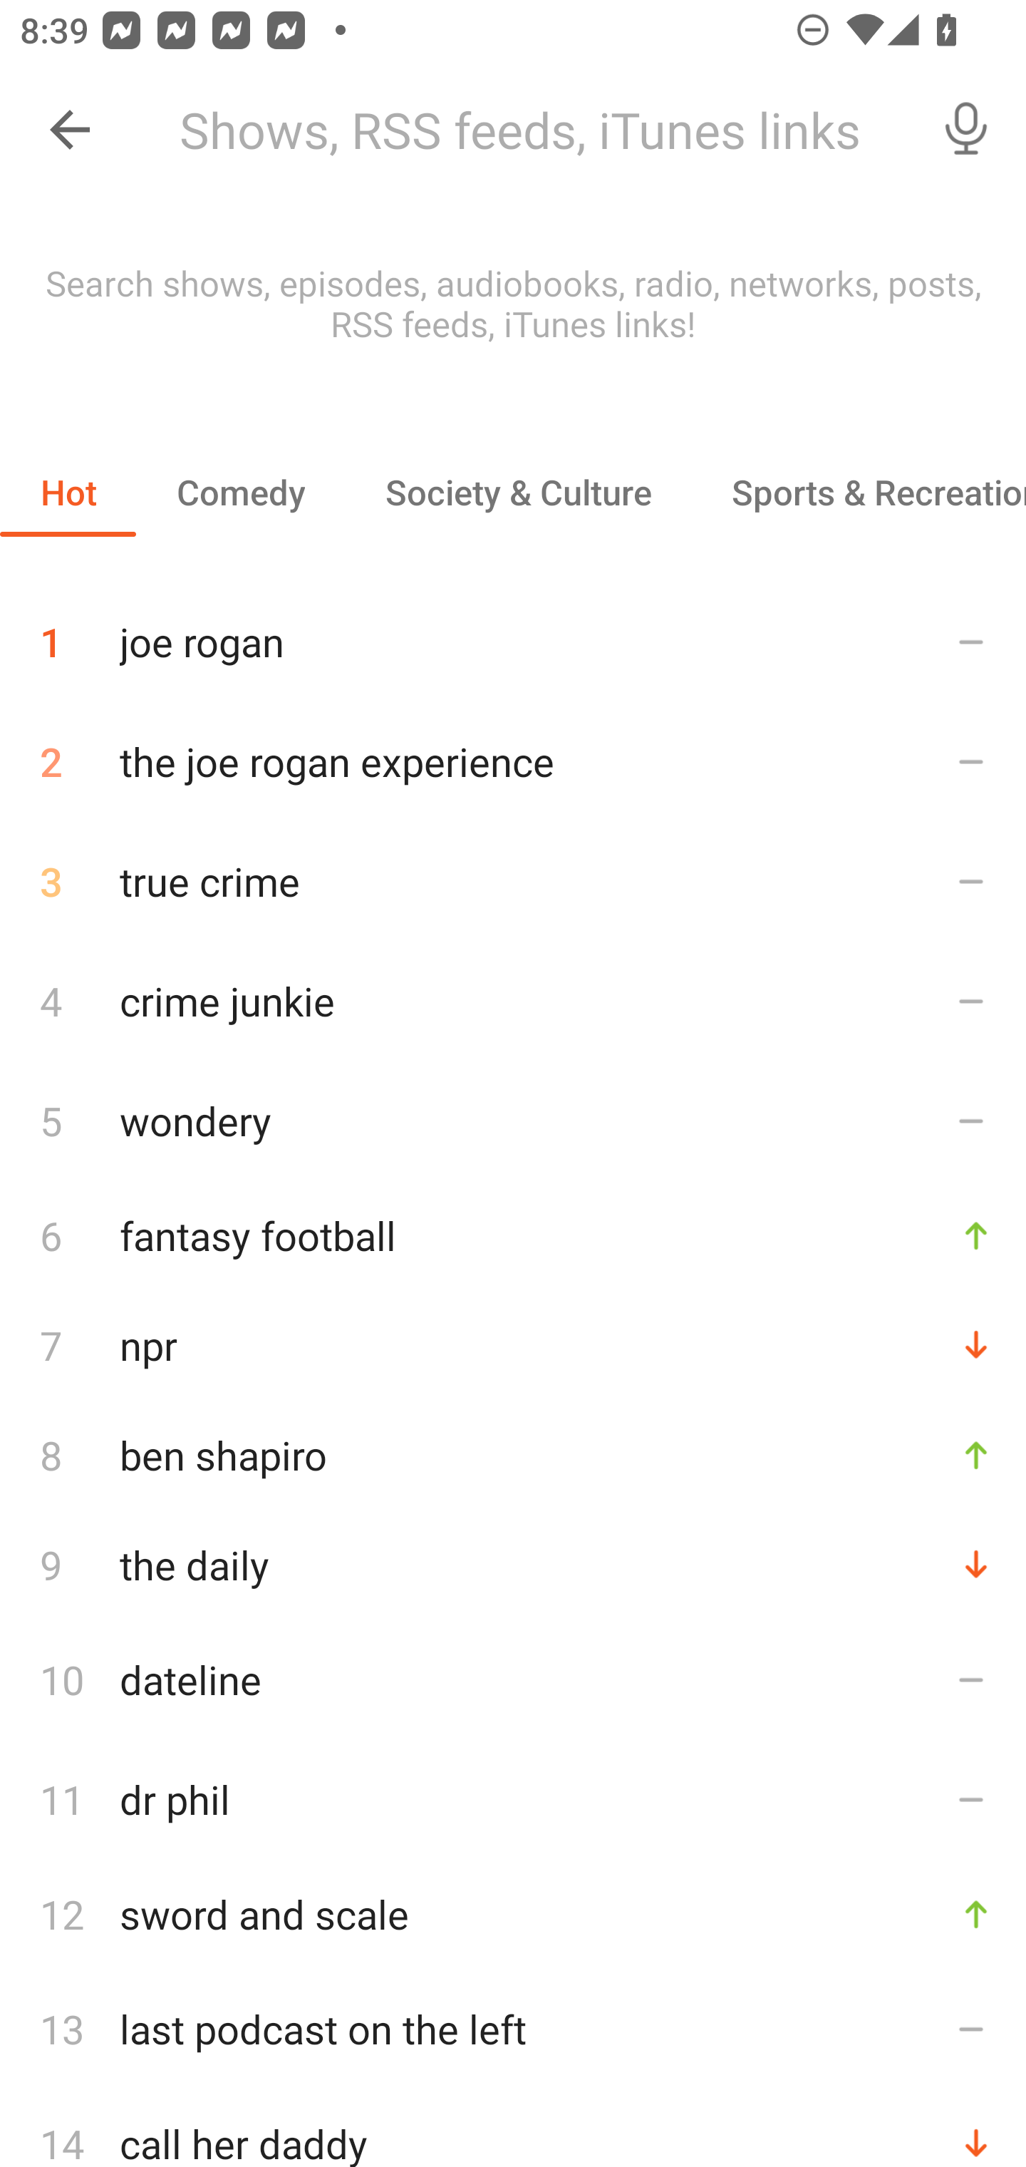  Describe the element at coordinates (513, 881) in the screenshot. I see `3 true crime` at that location.